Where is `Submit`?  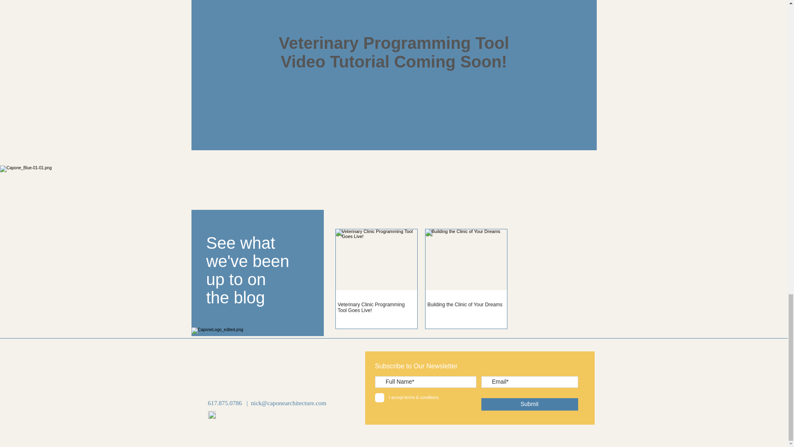
Submit is located at coordinates (529, 404).